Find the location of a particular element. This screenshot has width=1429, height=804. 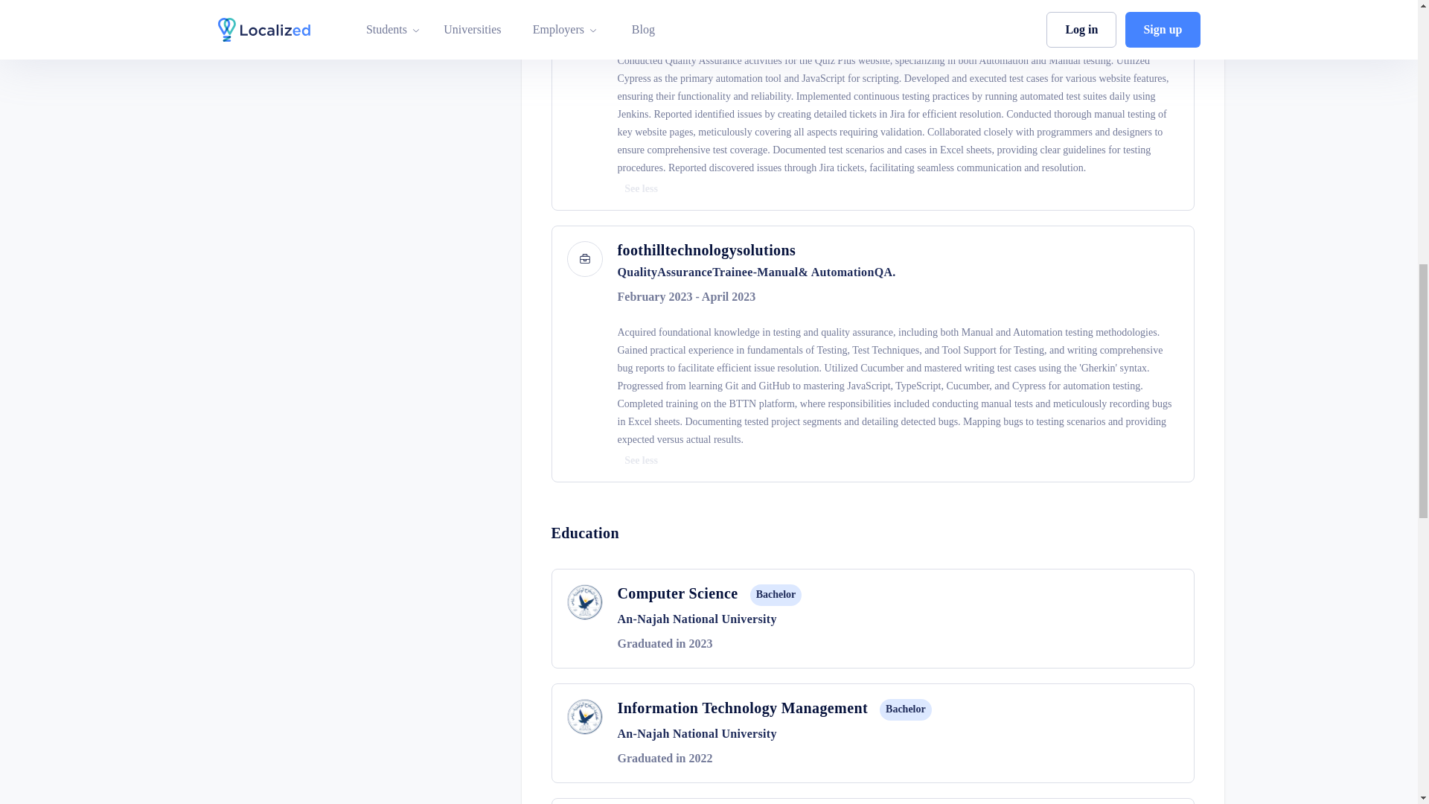

See less is located at coordinates (642, 189).